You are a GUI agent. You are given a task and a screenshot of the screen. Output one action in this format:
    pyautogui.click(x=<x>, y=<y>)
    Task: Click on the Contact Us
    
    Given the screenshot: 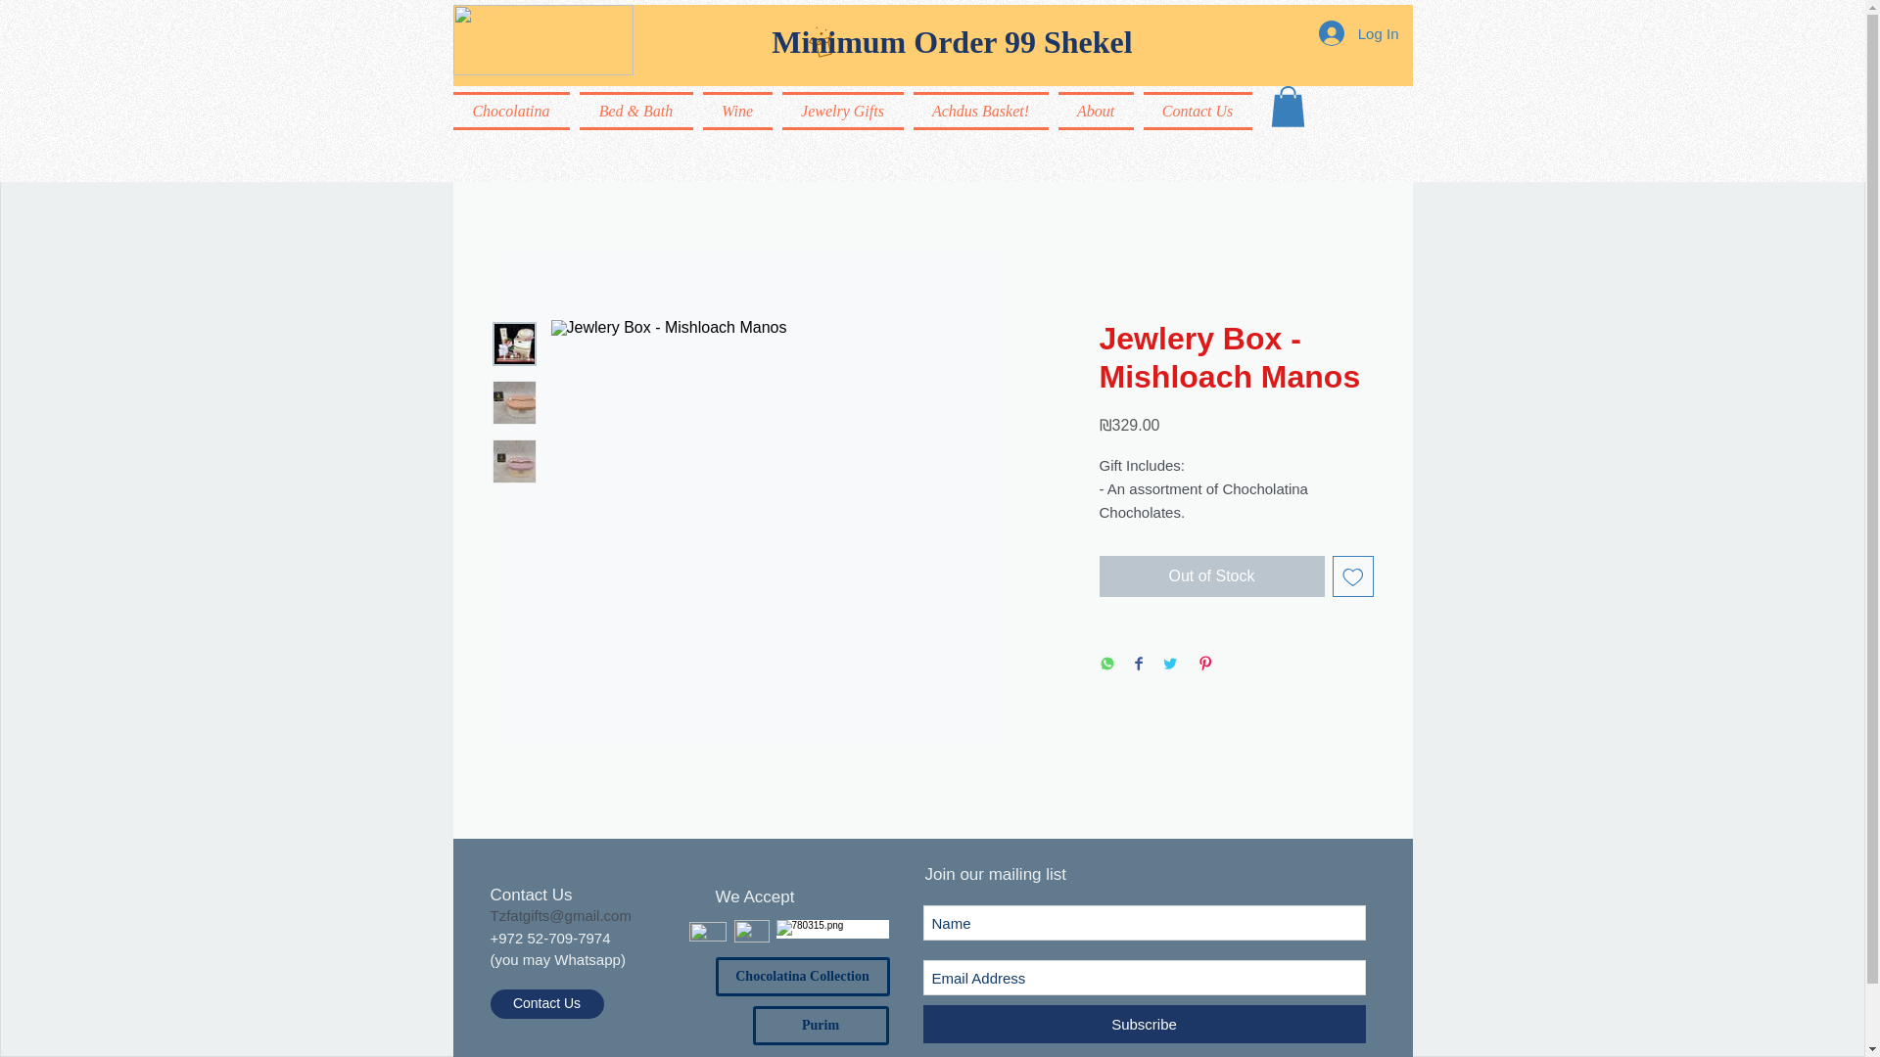 What is the action you would take?
    pyautogui.click(x=1195, y=110)
    